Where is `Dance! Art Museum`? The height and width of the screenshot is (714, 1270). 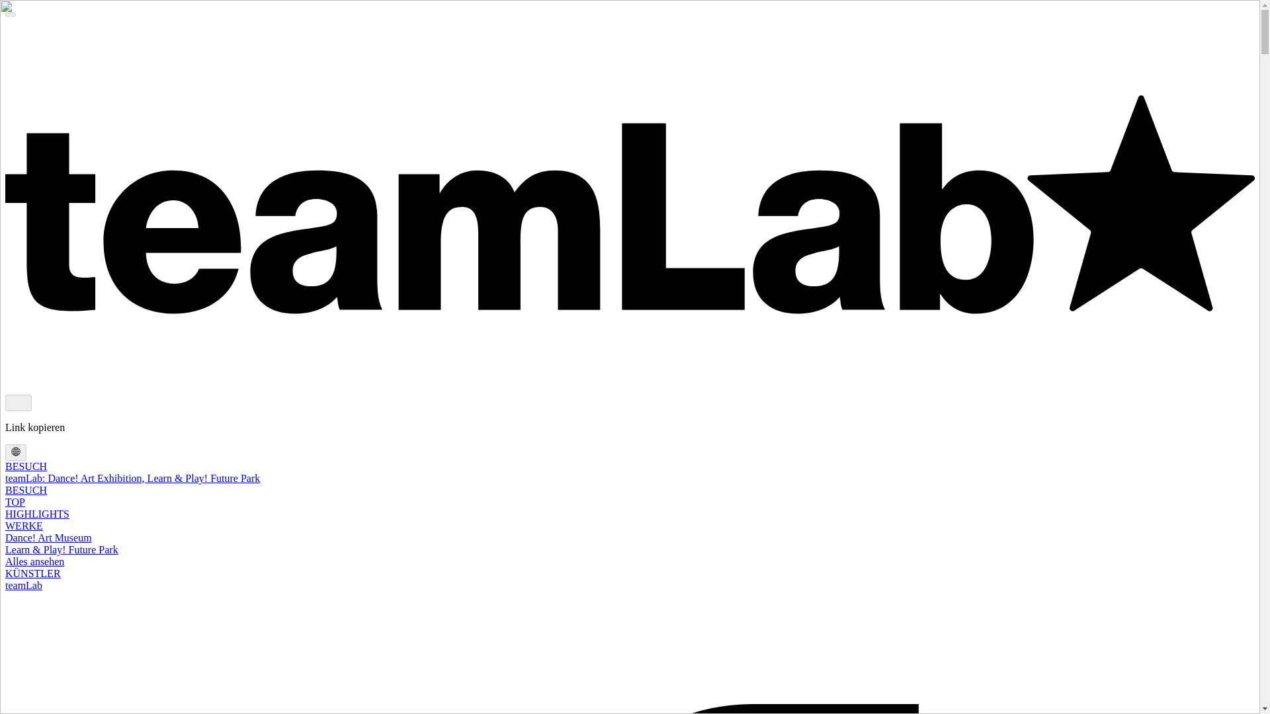 Dance! Art Museum is located at coordinates (48, 537).